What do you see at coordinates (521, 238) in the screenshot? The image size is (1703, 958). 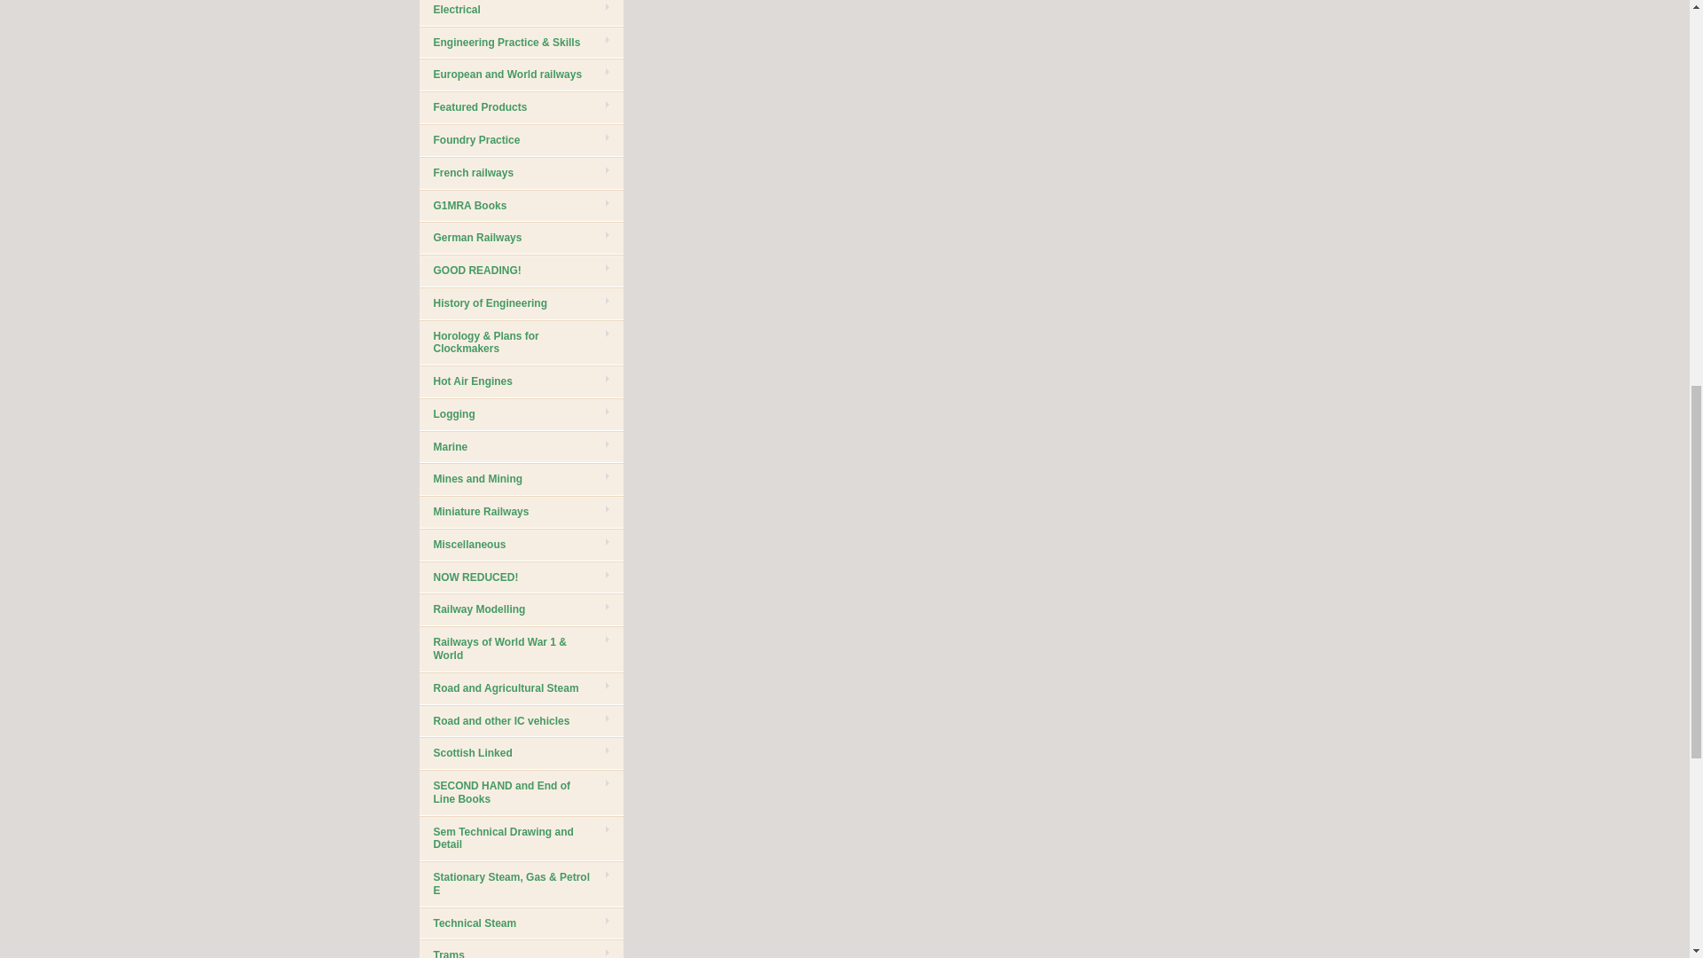 I see `German Railways` at bounding box center [521, 238].